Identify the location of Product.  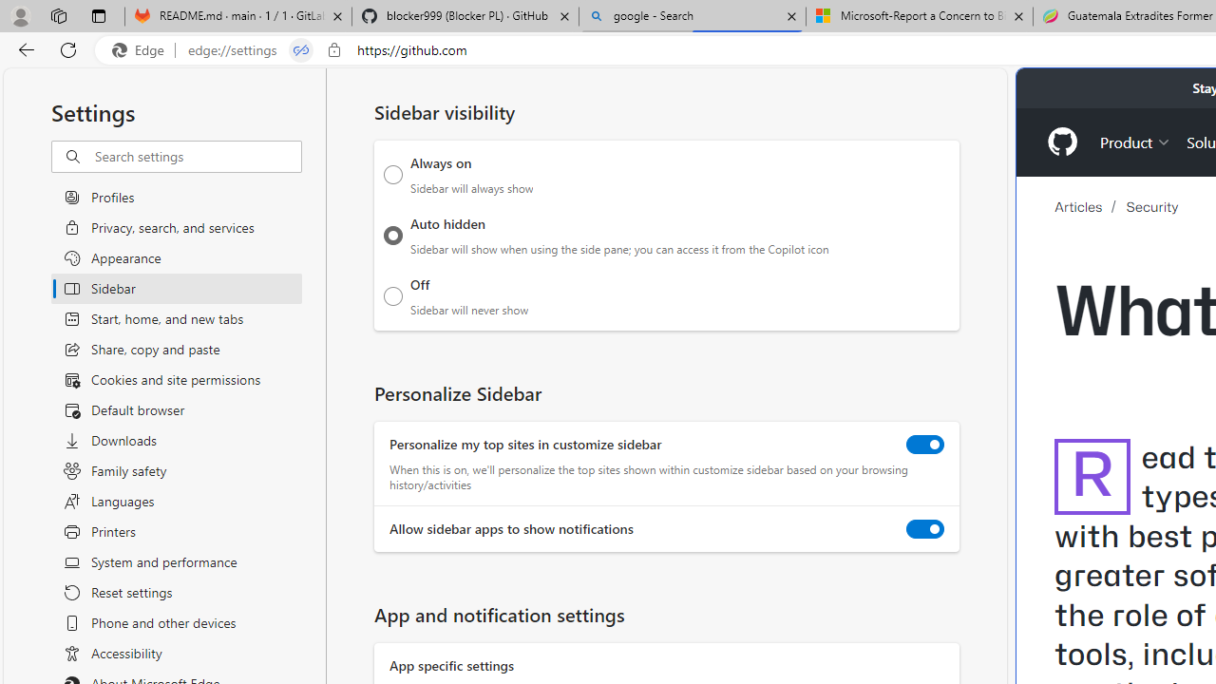
(1135, 141).